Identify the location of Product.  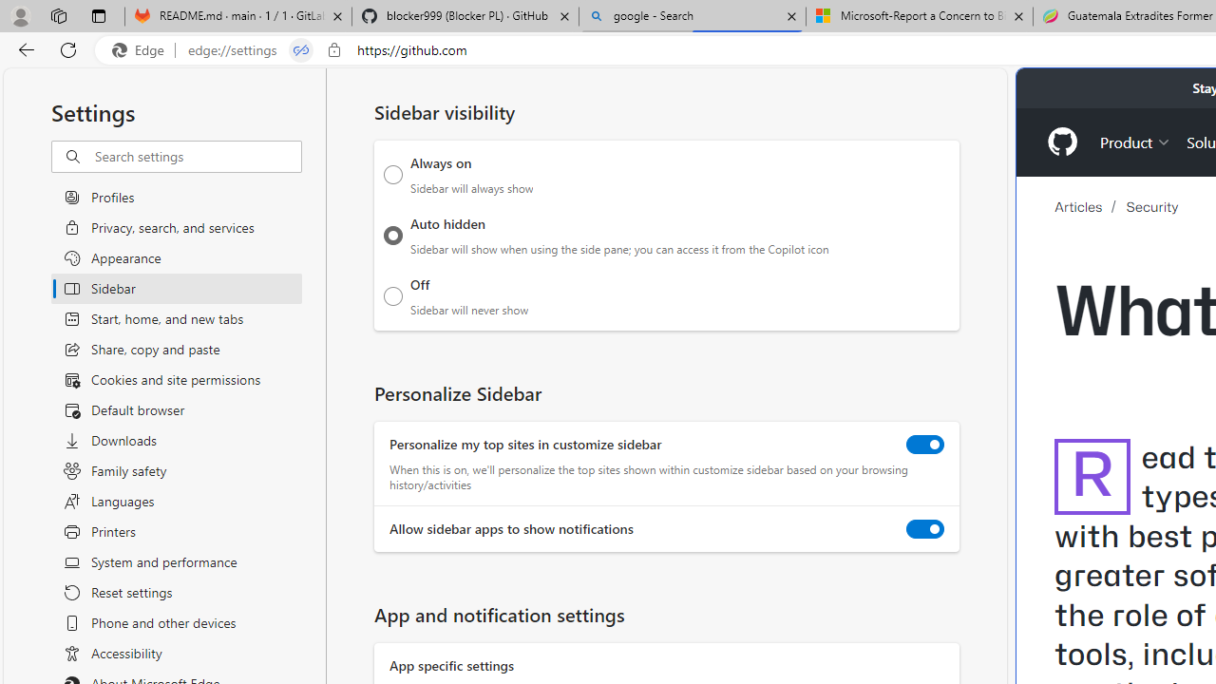
(1135, 141).